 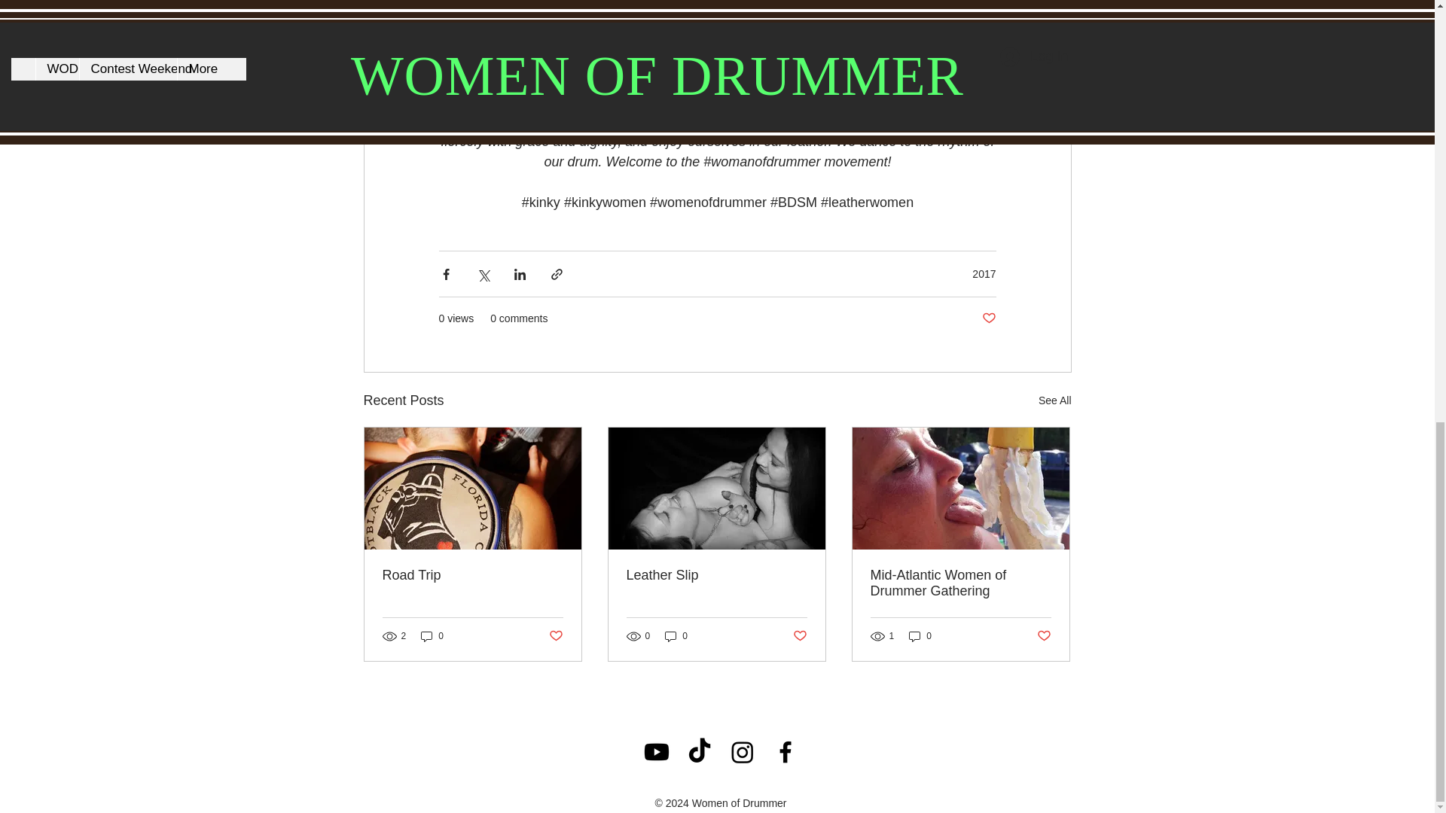 What do you see at coordinates (716, 575) in the screenshot?
I see `Leather Slip` at bounding box center [716, 575].